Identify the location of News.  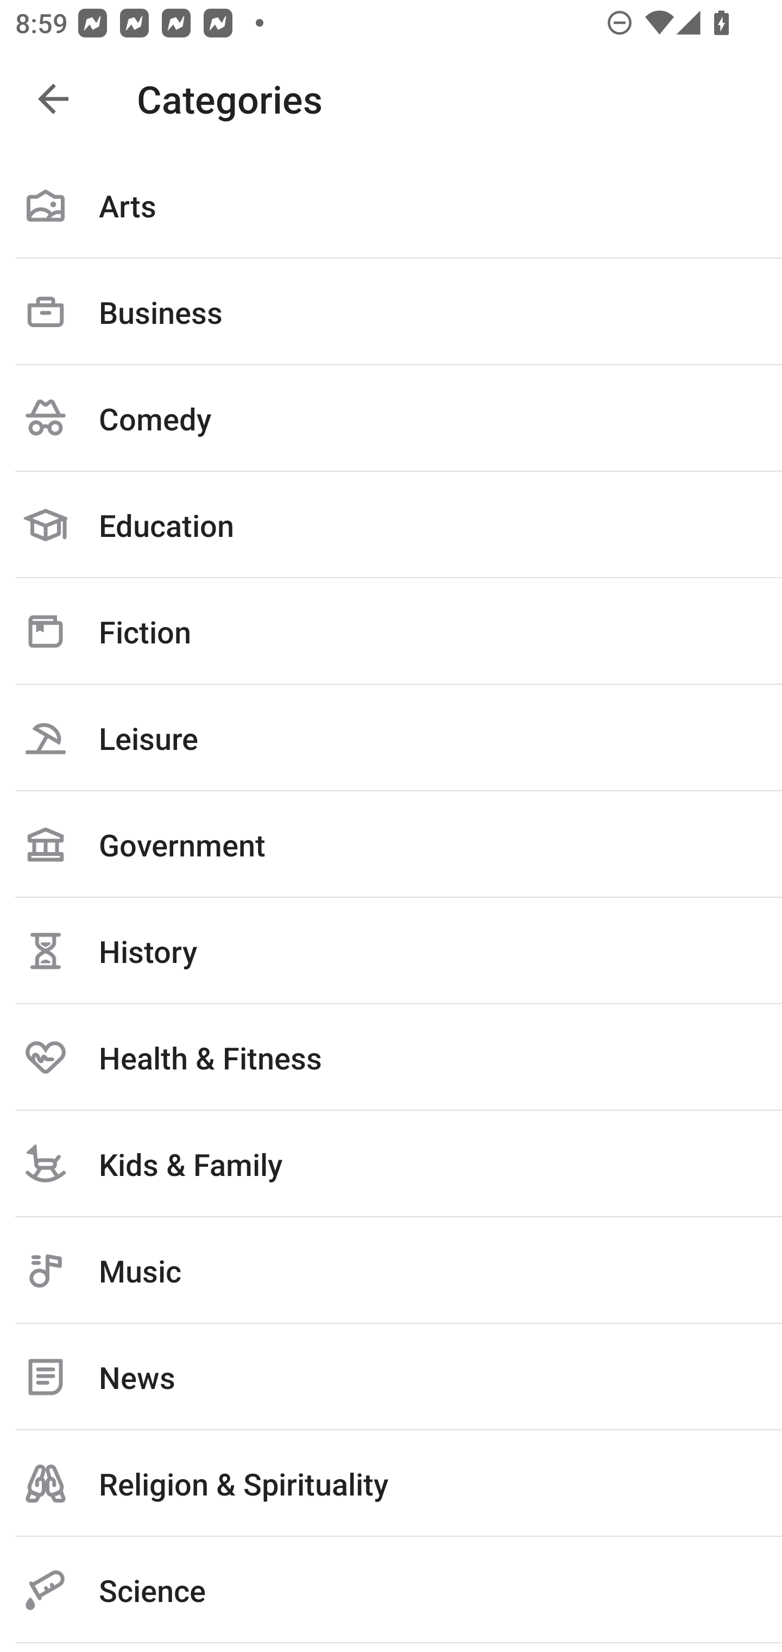
(391, 1377).